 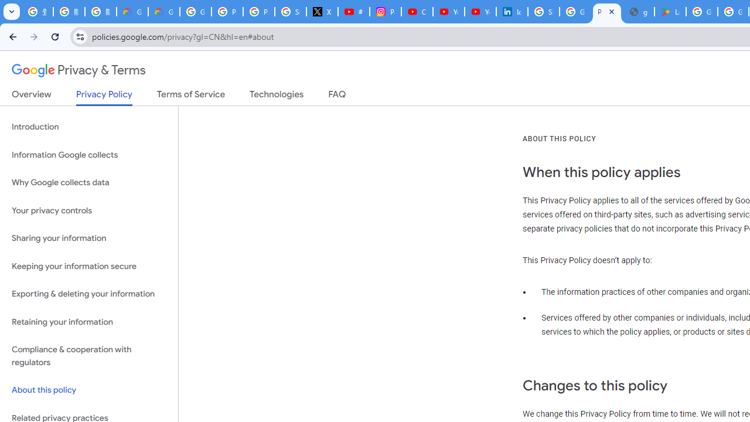 What do you see at coordinates (89, 127) in the screenshot?
I see `Introduction` at bounding box center [89, 127].